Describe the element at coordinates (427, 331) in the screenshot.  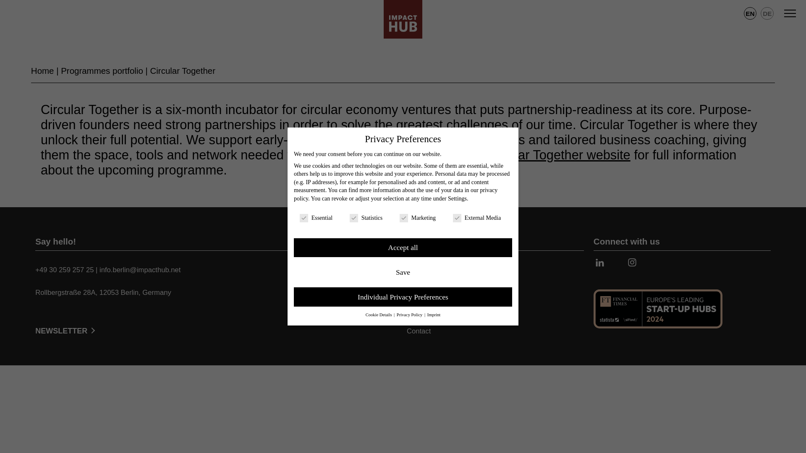
I see `Contact` at that location.